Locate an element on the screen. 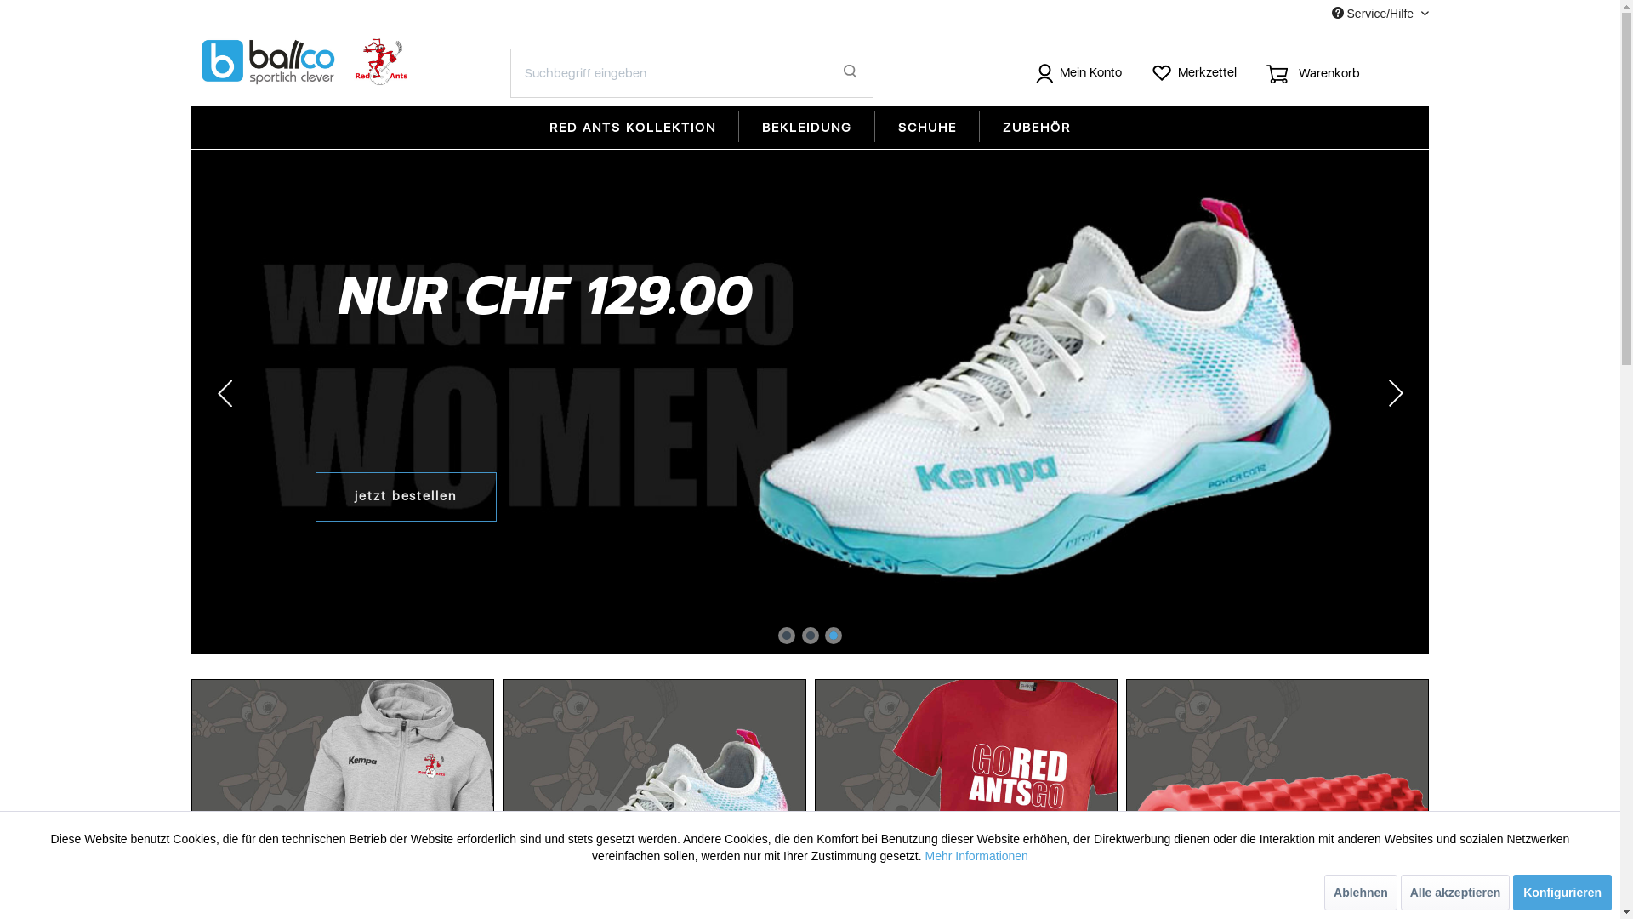  Mein Konto is located at coordinates (1080, 78).